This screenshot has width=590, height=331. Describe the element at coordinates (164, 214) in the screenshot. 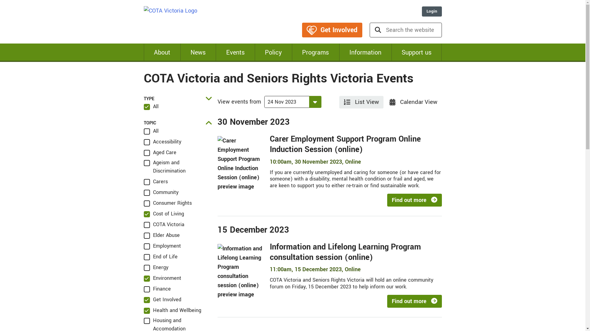

I see `Cost of Living` at that location.